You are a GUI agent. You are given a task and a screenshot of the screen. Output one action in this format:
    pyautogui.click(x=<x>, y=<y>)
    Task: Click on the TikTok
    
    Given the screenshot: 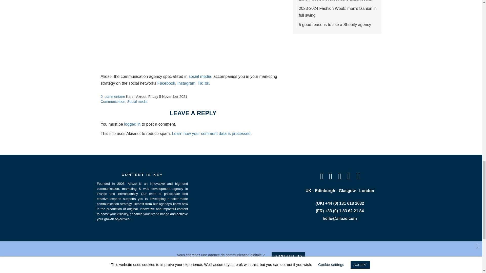 What is the action you would take?
    pyautogui.click(x=204, y=83)
    